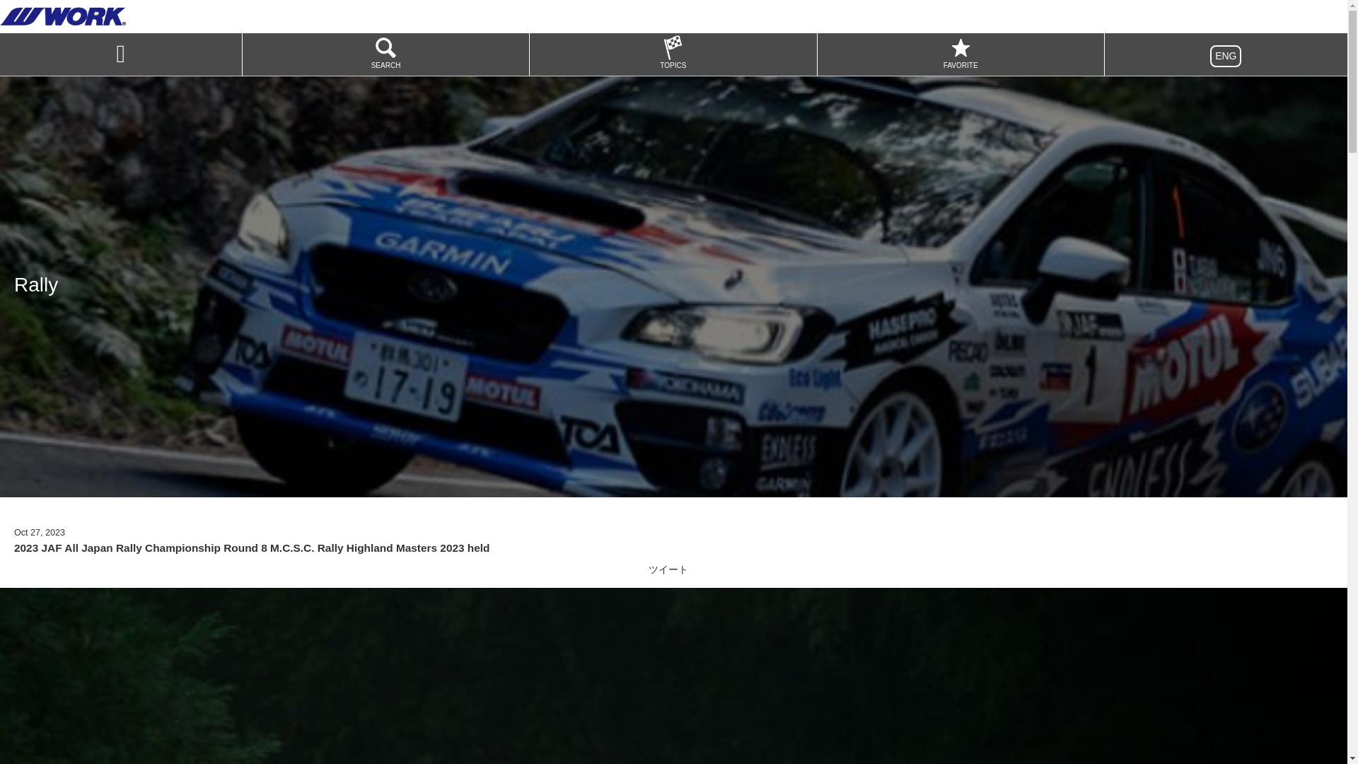 The height and width of the screenshot is (764, 1358). Describe the element at coordinates (1225, 56) in the screenshot. I see `ENG` at that location.